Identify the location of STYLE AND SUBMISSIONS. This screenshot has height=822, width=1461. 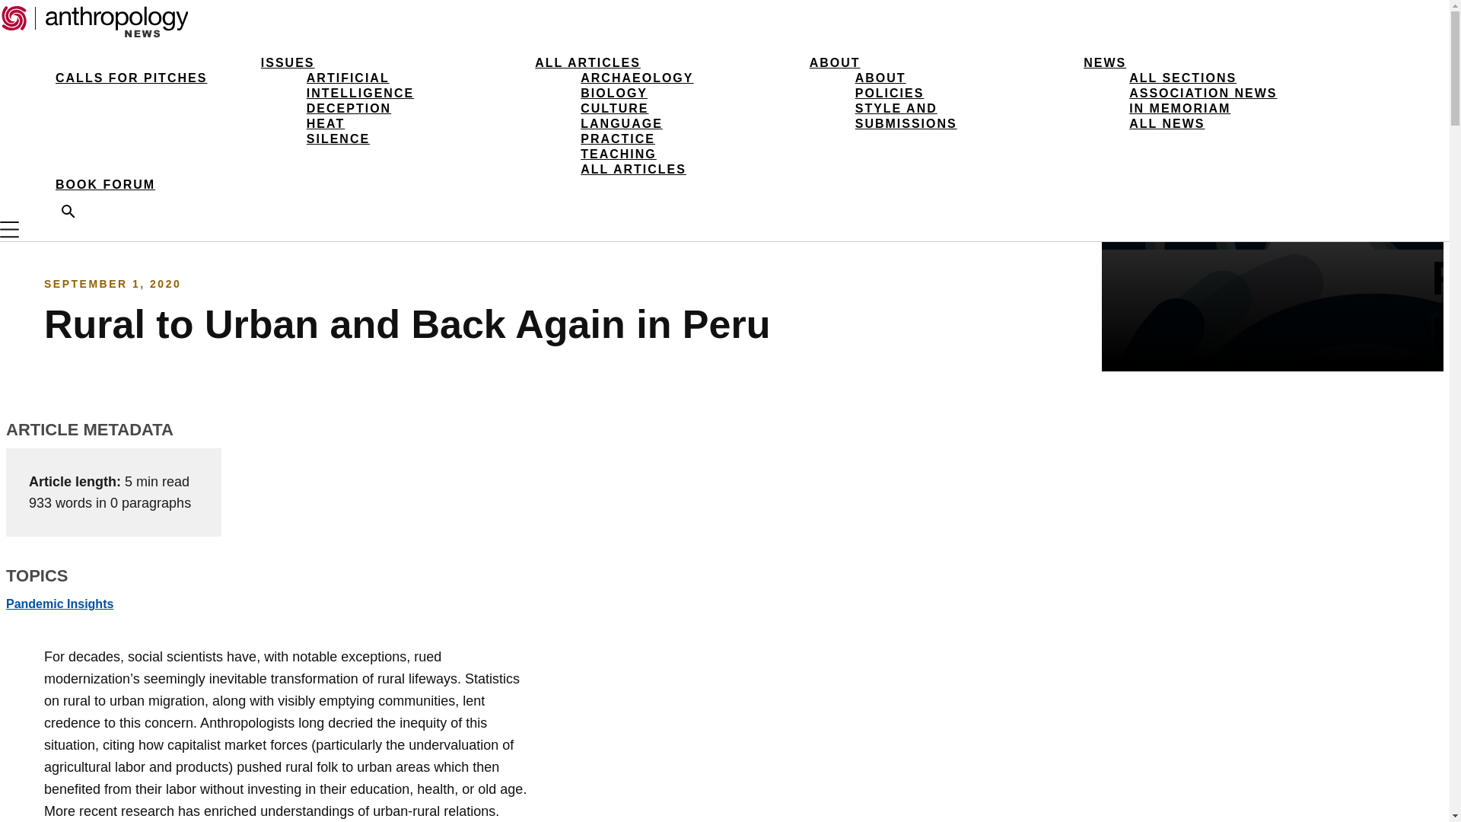
(906, 116).